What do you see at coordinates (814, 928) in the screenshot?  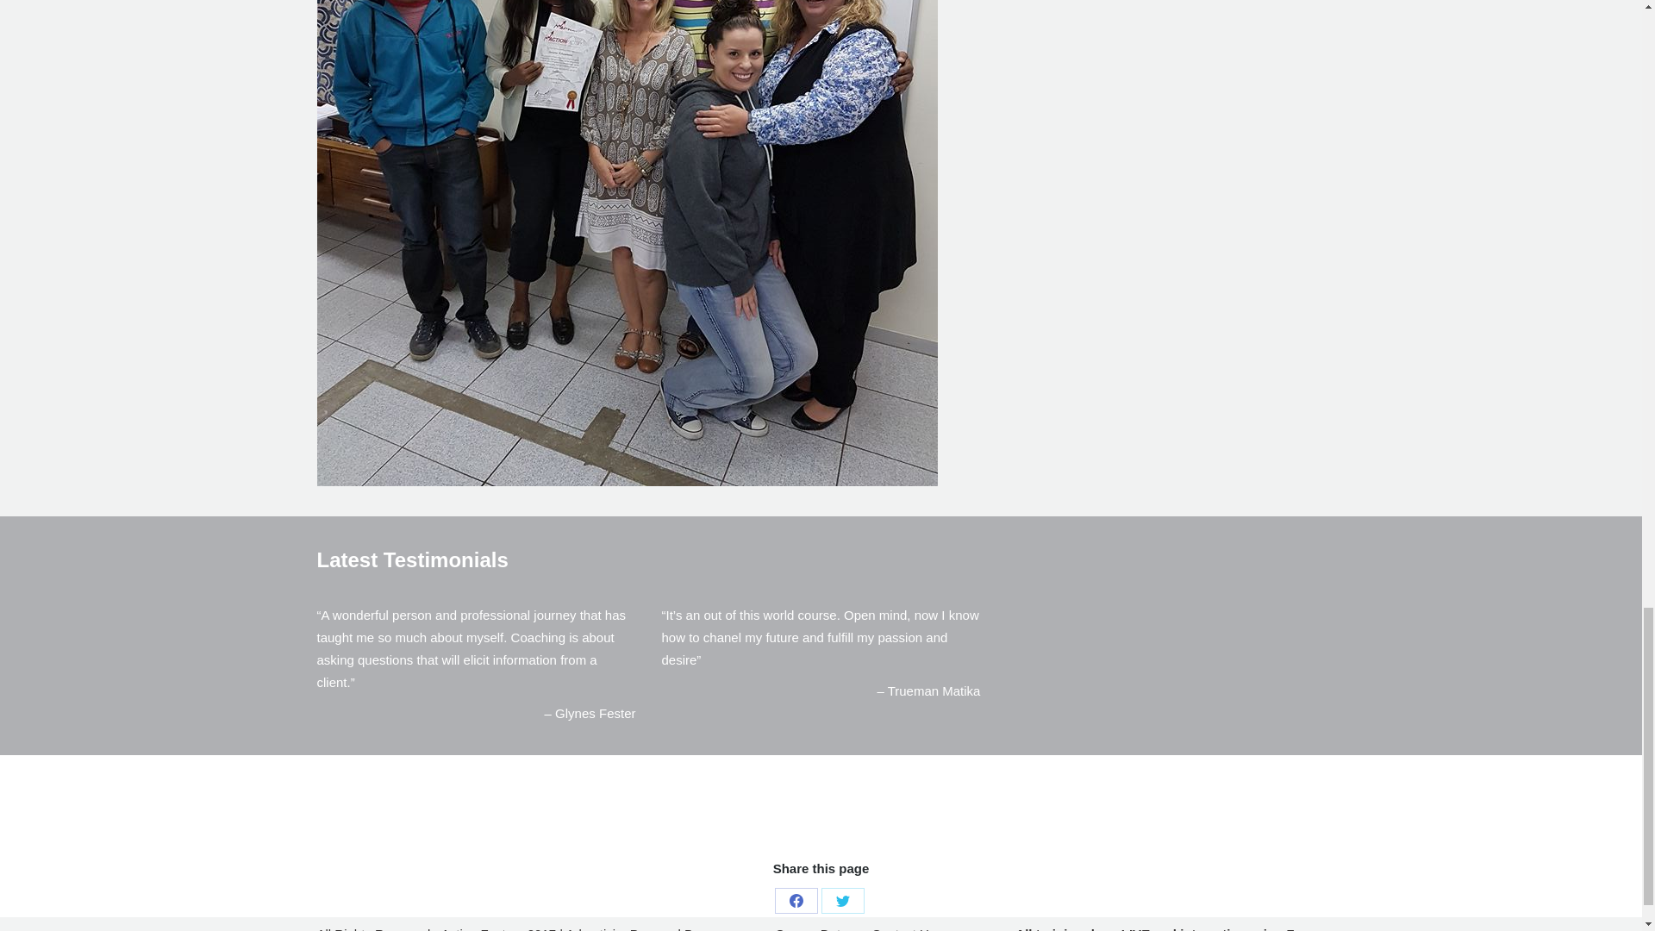 I see `Course Dates` at bounding box center [814, 928].